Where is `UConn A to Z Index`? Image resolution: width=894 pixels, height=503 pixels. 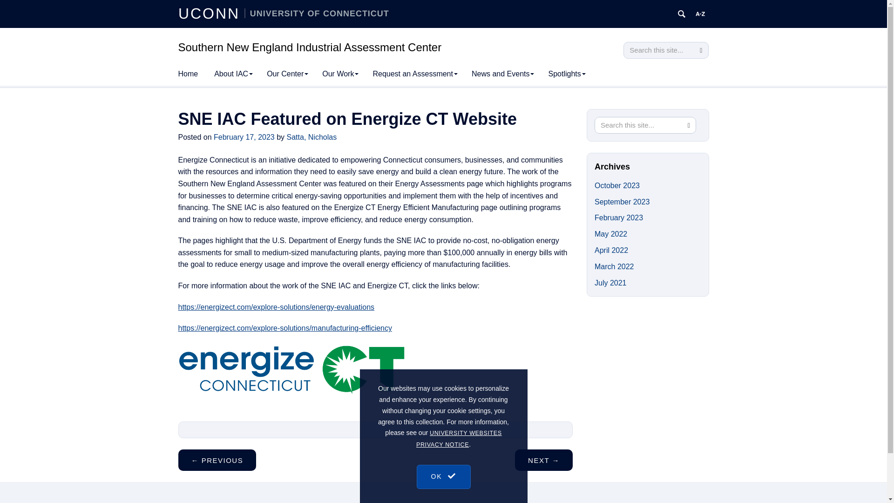 UConn A to Z Index is located at coordinates (700, 14).